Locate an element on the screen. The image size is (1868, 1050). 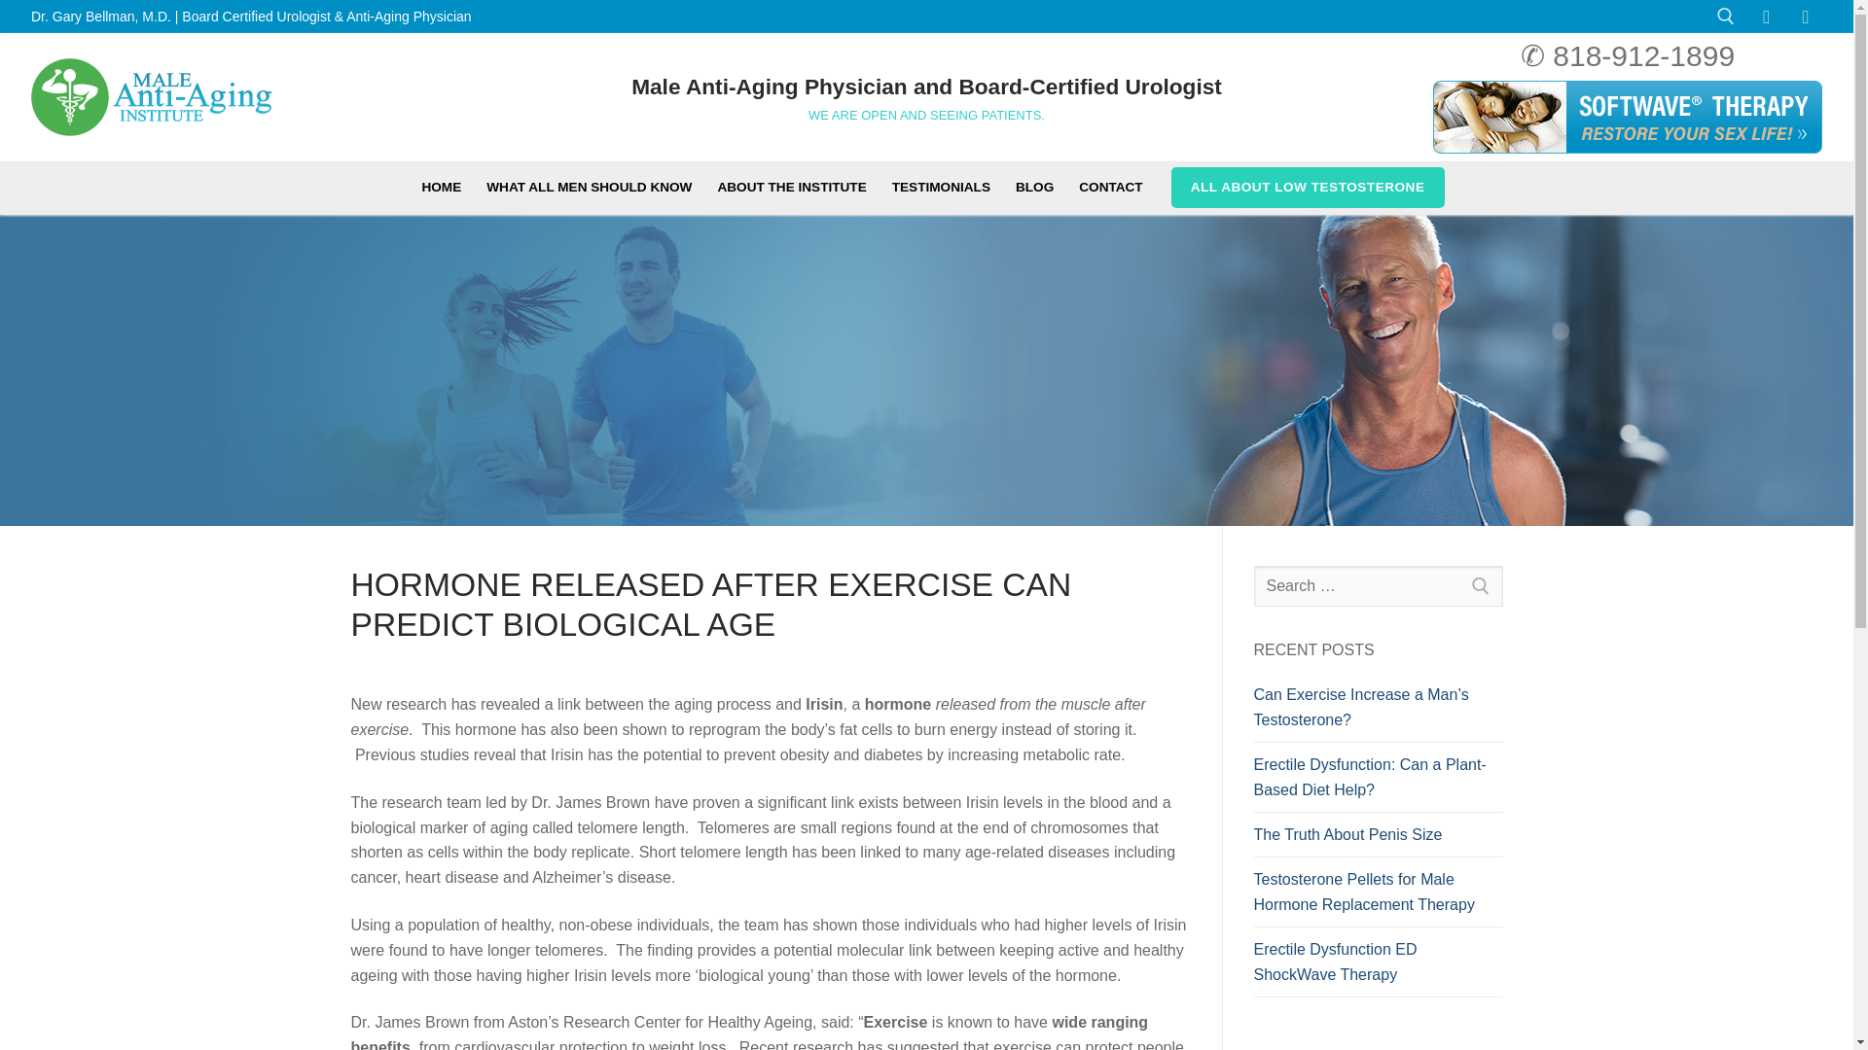
WHAT ALL MEN SHOULD KNOW is located at coordinates (589, 189).